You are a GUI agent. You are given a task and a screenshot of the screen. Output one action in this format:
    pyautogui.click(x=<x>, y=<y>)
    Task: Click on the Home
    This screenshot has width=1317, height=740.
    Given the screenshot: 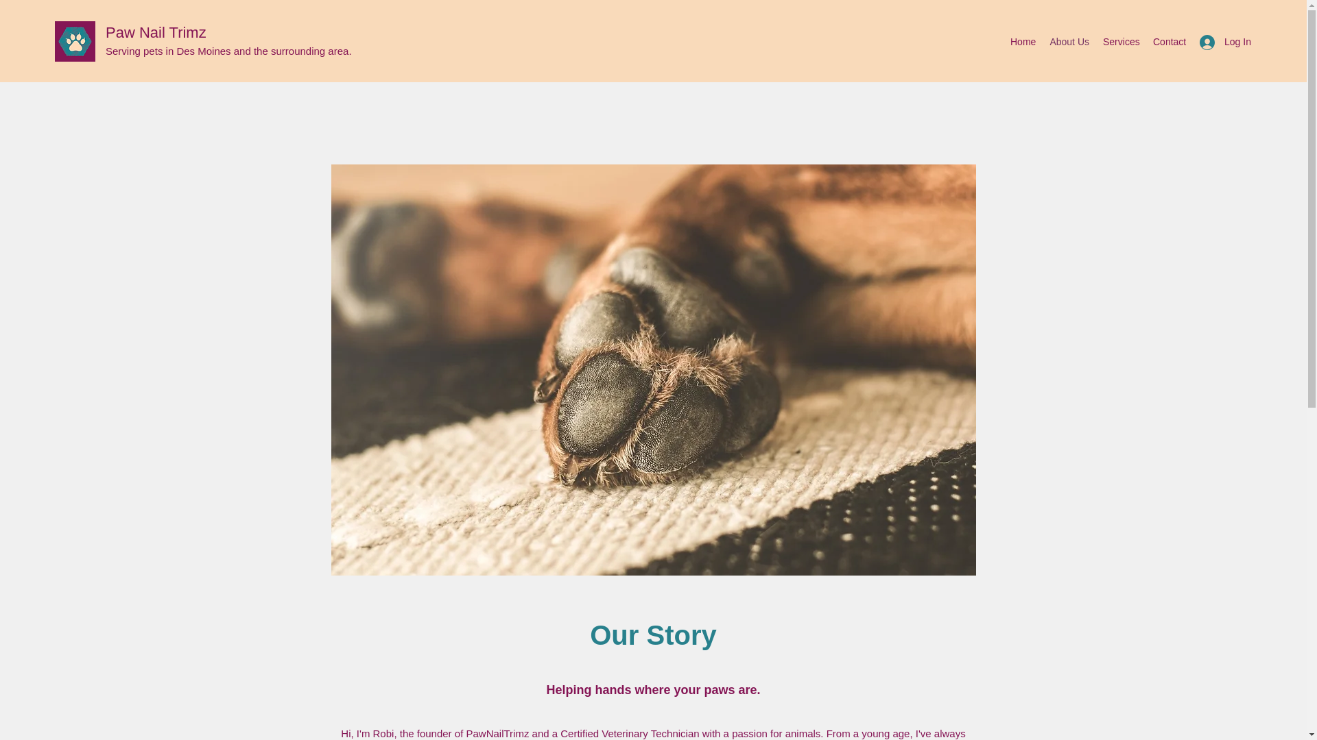 What is the action you would take?
    pyautogui.click(x=1023, y=41)
    